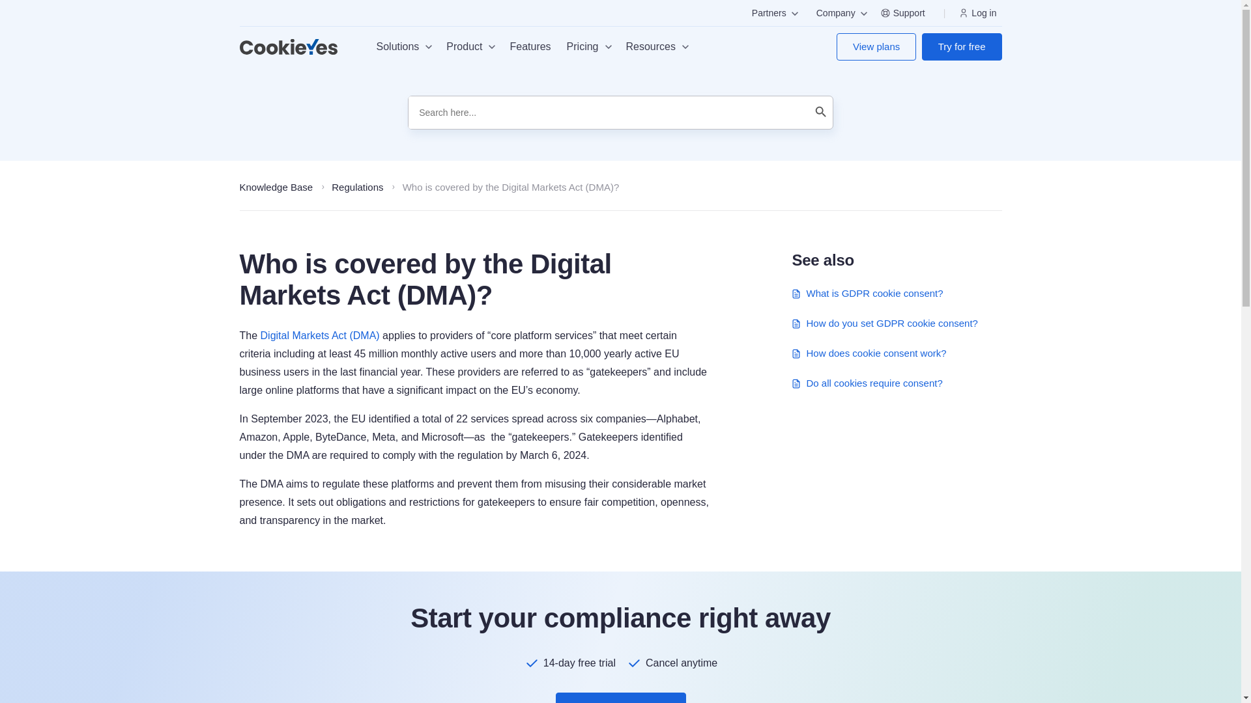  Describe the element at coordinates (772, 13) in the screenshot. I see `Partners` at that location.